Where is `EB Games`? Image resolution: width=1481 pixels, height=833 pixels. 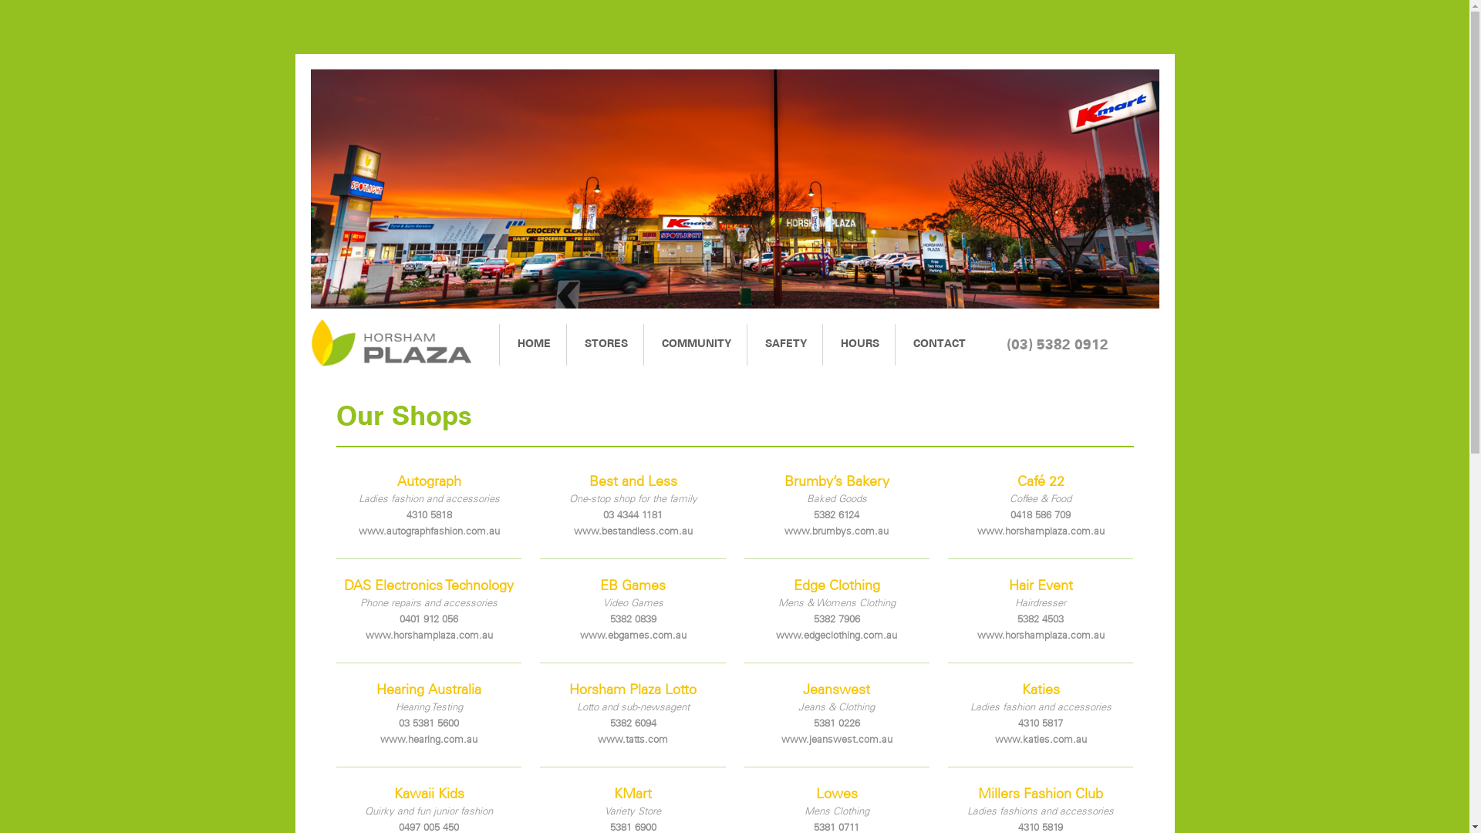
EB Games is located at coordinates (633, 586).